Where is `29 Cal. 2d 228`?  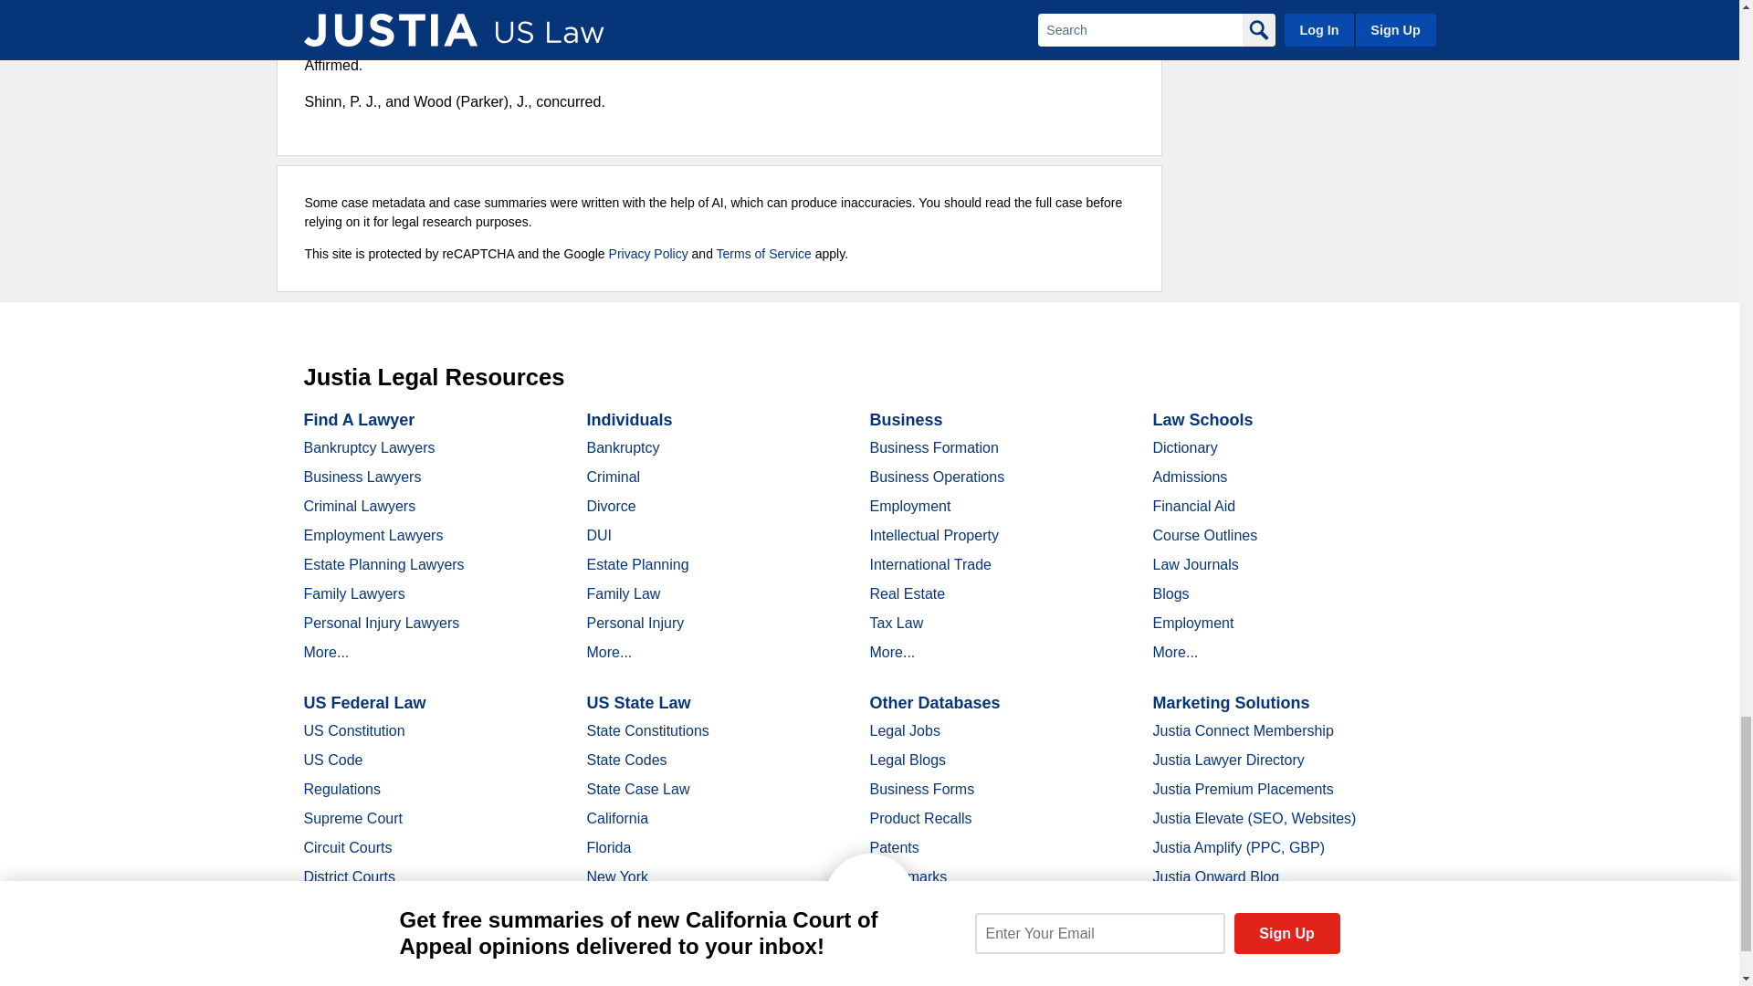 29 Cal. 2d 228 is located at coordinates (709, 7).